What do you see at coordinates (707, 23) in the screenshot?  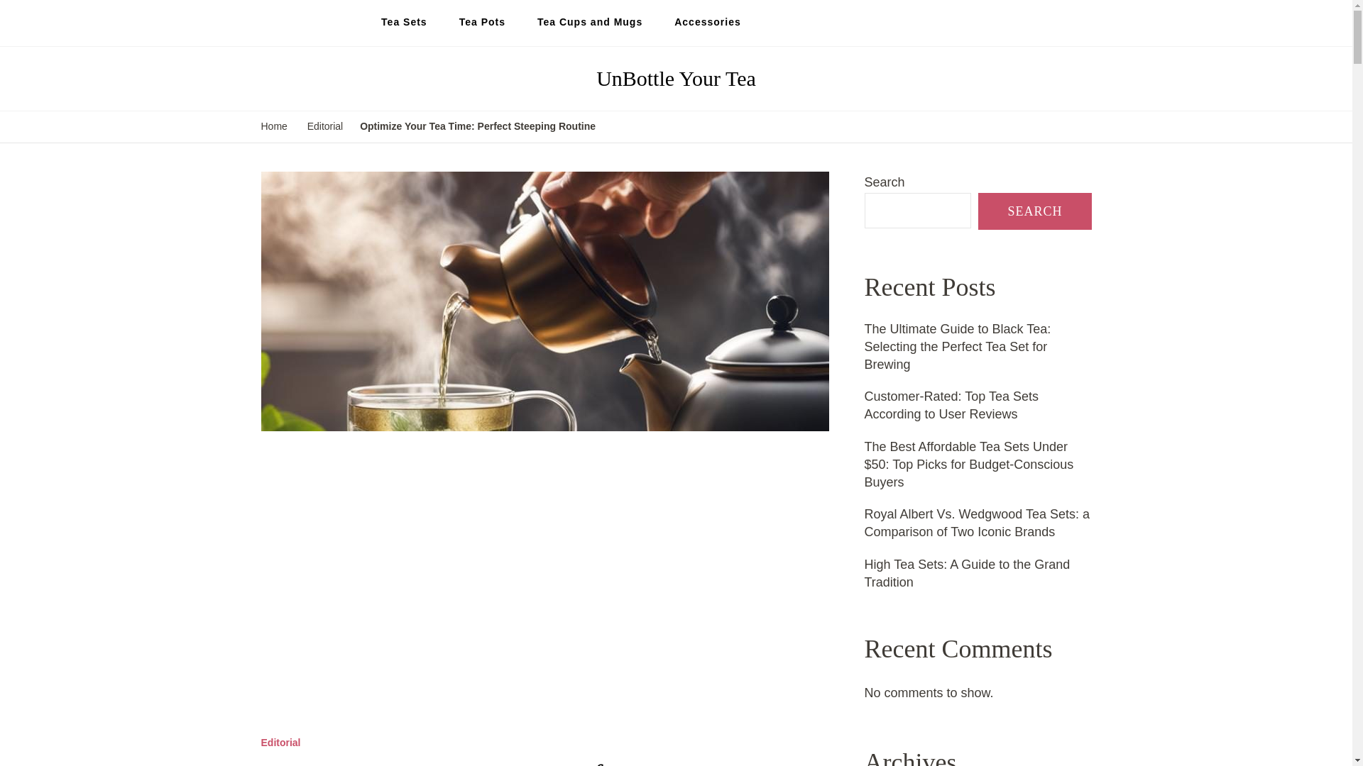 I see `Accessories` at bounding box center [707, 23].